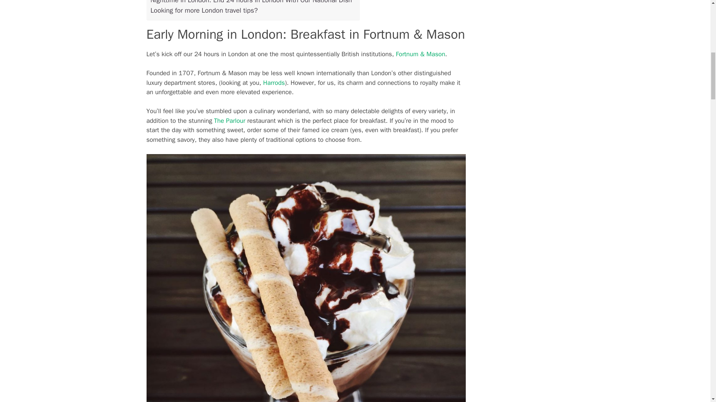  What do you see at coordinates (204, 10) in the screenshot?
I see `Looking for more London travel tips?` at bounding box center [204, 10].